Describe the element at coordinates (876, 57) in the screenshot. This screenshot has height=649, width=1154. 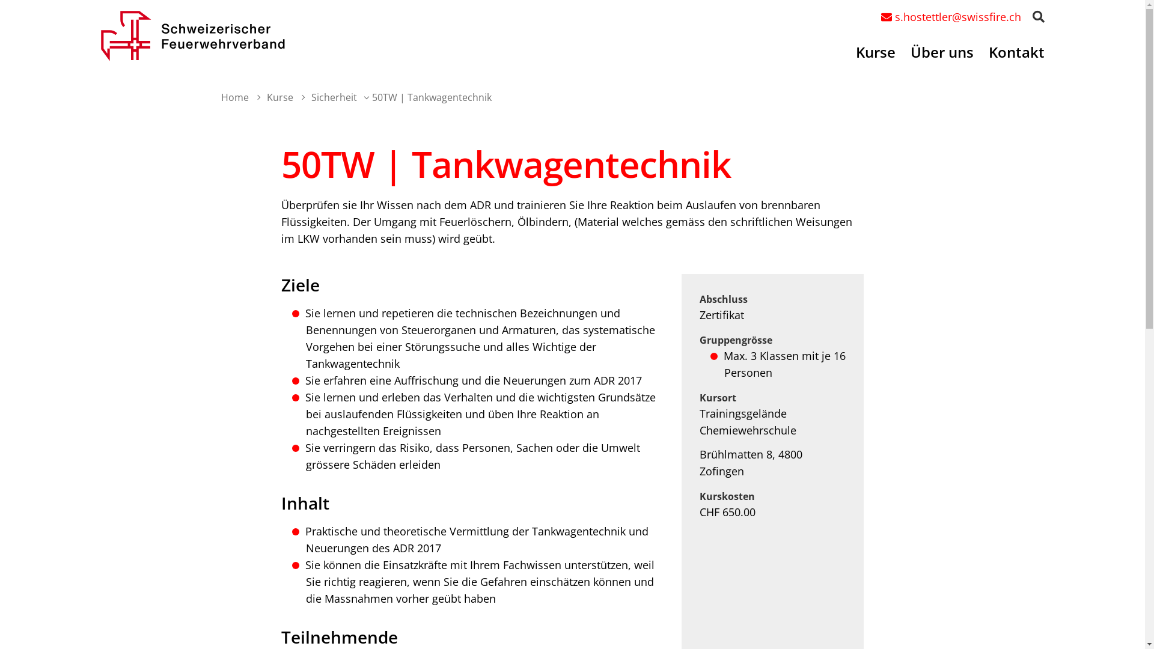
I see `Kurse` at that location.